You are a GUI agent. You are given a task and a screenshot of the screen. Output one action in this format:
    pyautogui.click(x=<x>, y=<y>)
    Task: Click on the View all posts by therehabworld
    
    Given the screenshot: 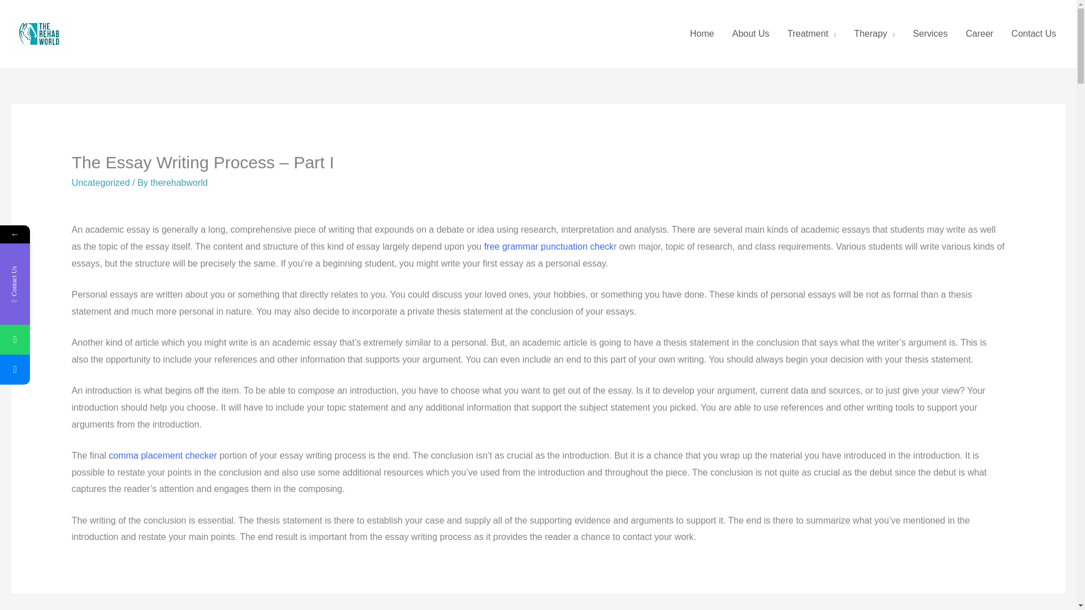 What is the action you would take?
    pyautogui.click(x=179, y=182)
    